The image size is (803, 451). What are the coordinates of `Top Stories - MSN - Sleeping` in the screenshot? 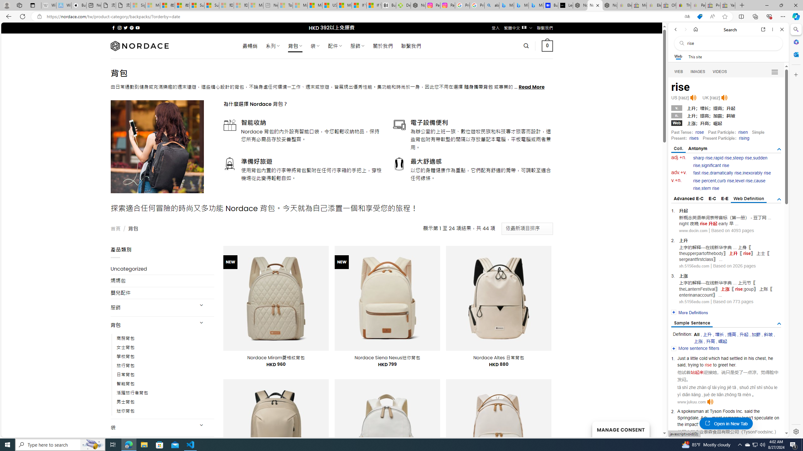 It's located at (285, 5).